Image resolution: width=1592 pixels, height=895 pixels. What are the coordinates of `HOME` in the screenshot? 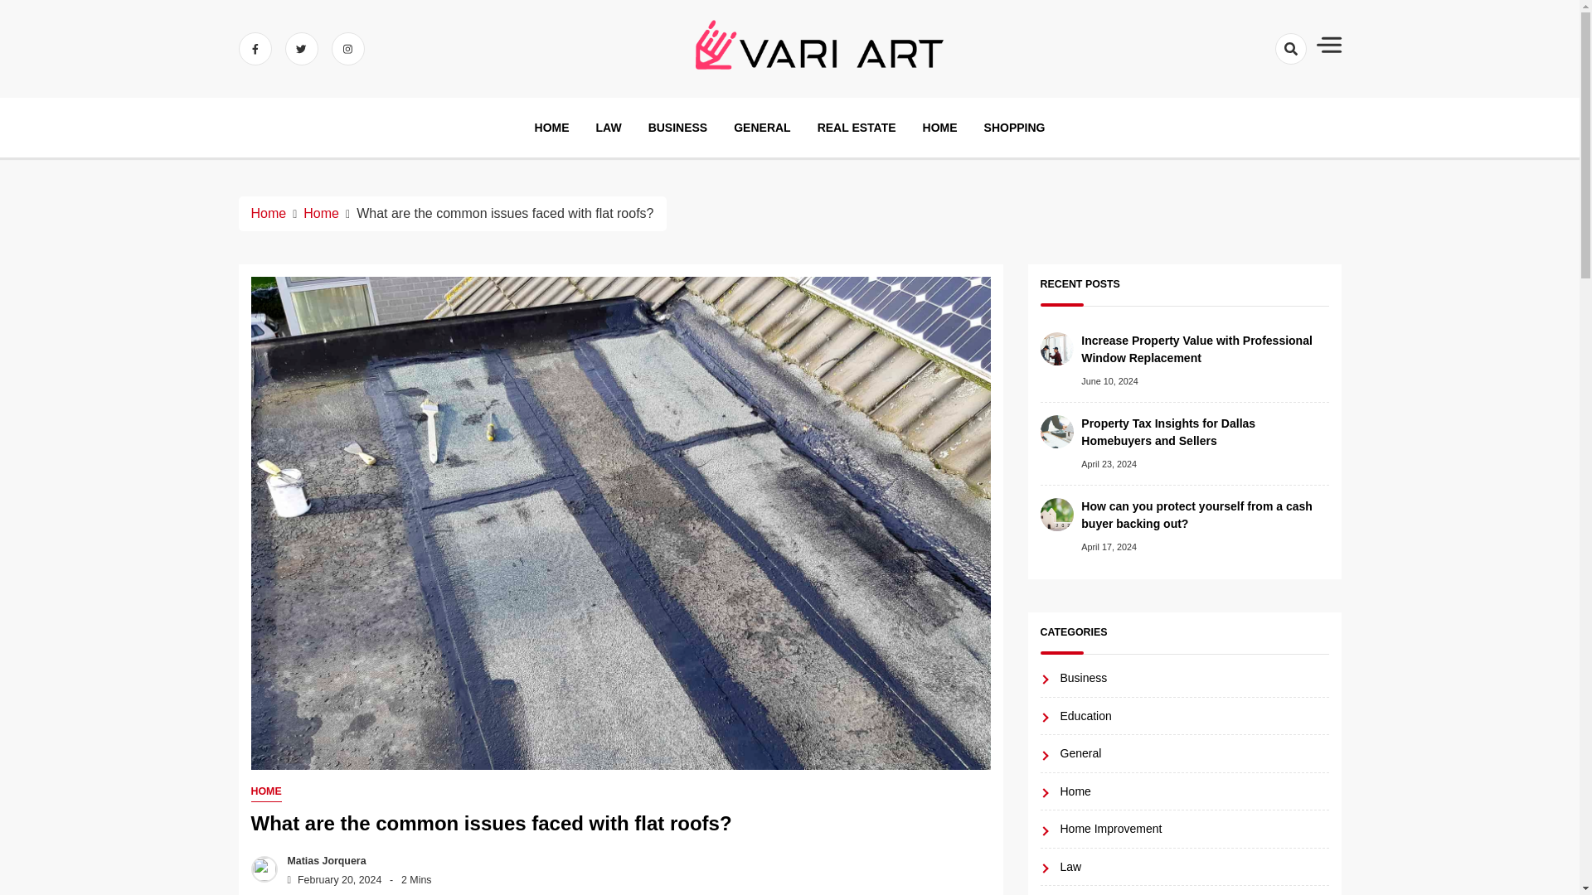 It's located at (265, 792).